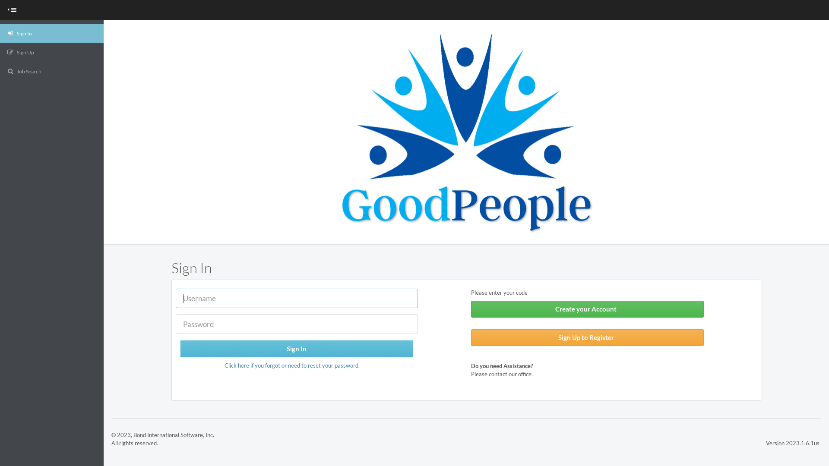  Describe the element at coordinates (52, 71) in the screenshot. I see `Job Search` at that location.